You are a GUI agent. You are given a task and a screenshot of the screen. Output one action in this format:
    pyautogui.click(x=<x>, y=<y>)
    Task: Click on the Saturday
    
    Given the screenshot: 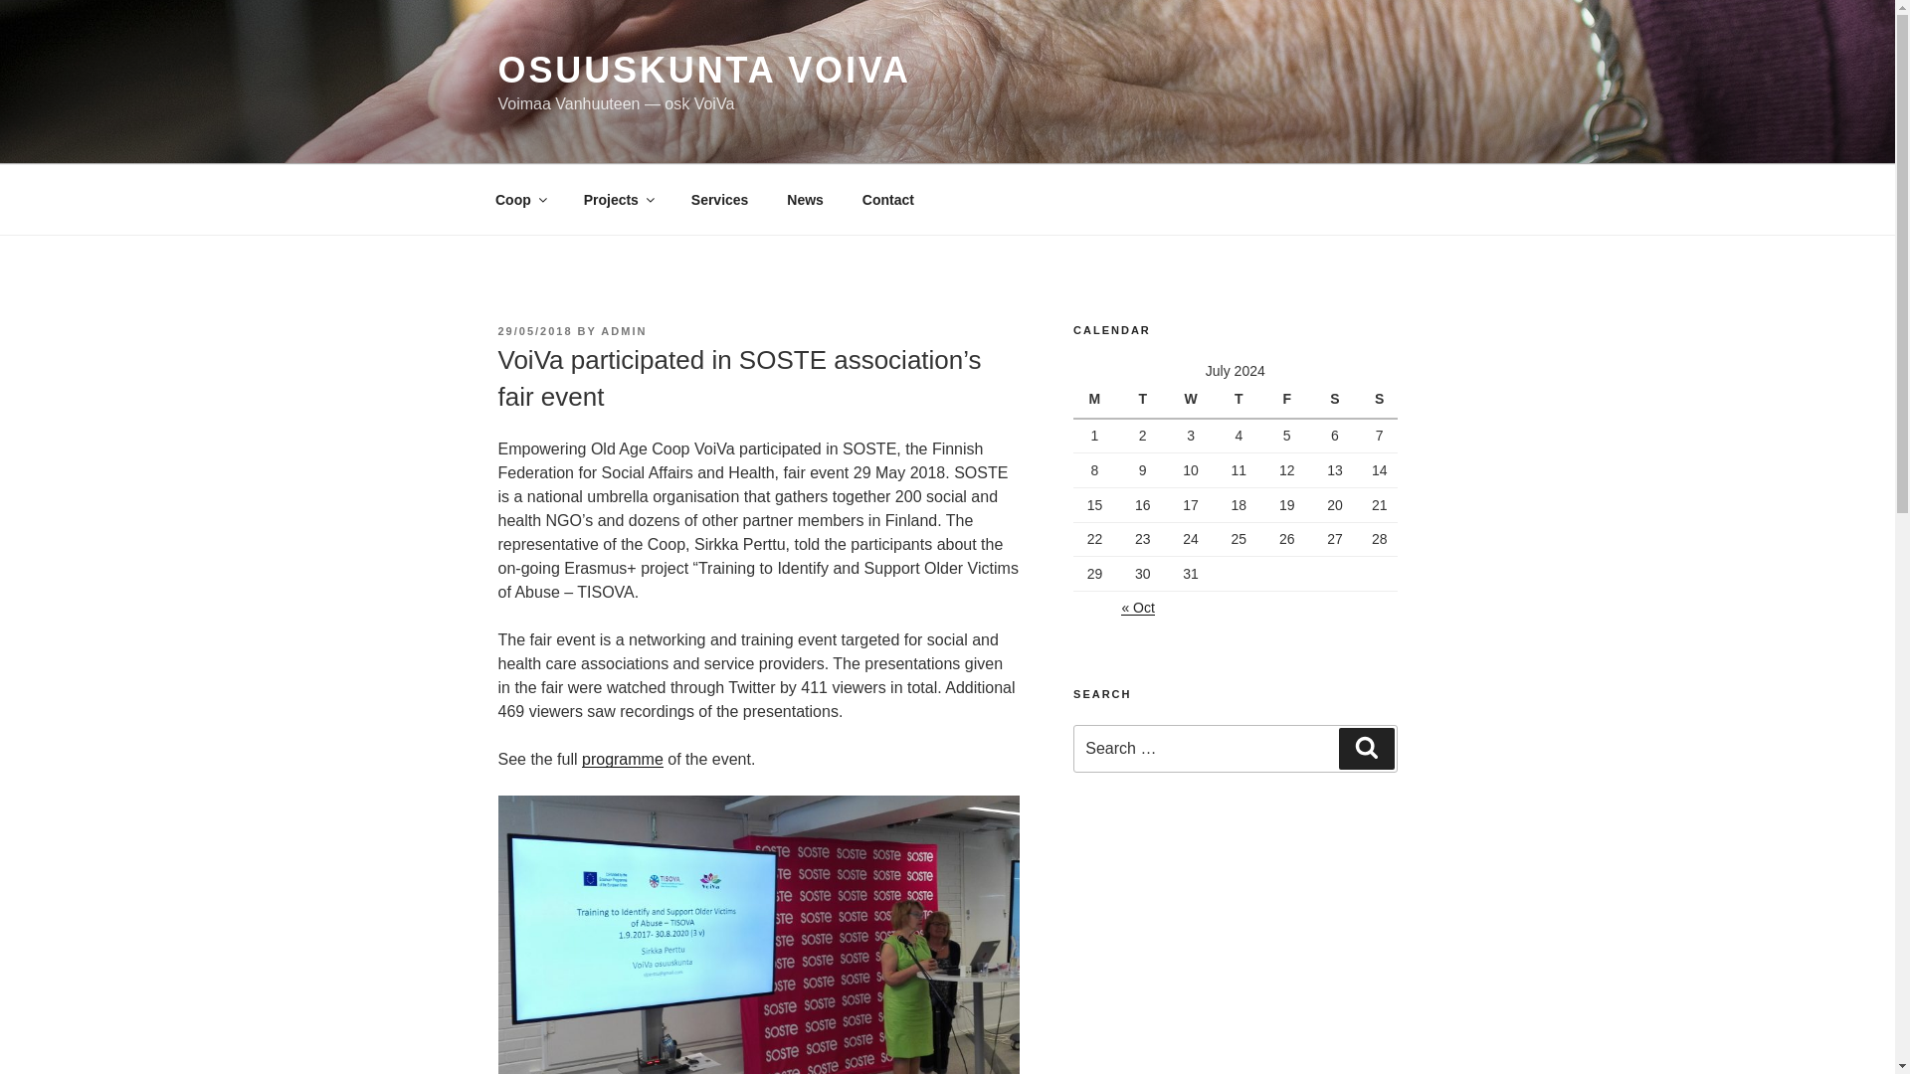 What is the action you would take?
    pyautogui.click(x=1337, y=400)
    